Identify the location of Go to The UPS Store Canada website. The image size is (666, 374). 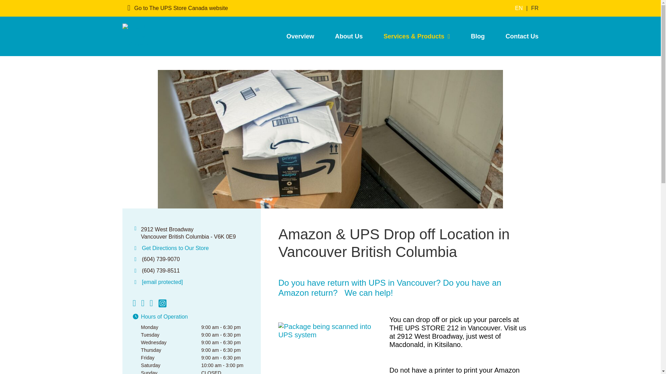
(178, 8).